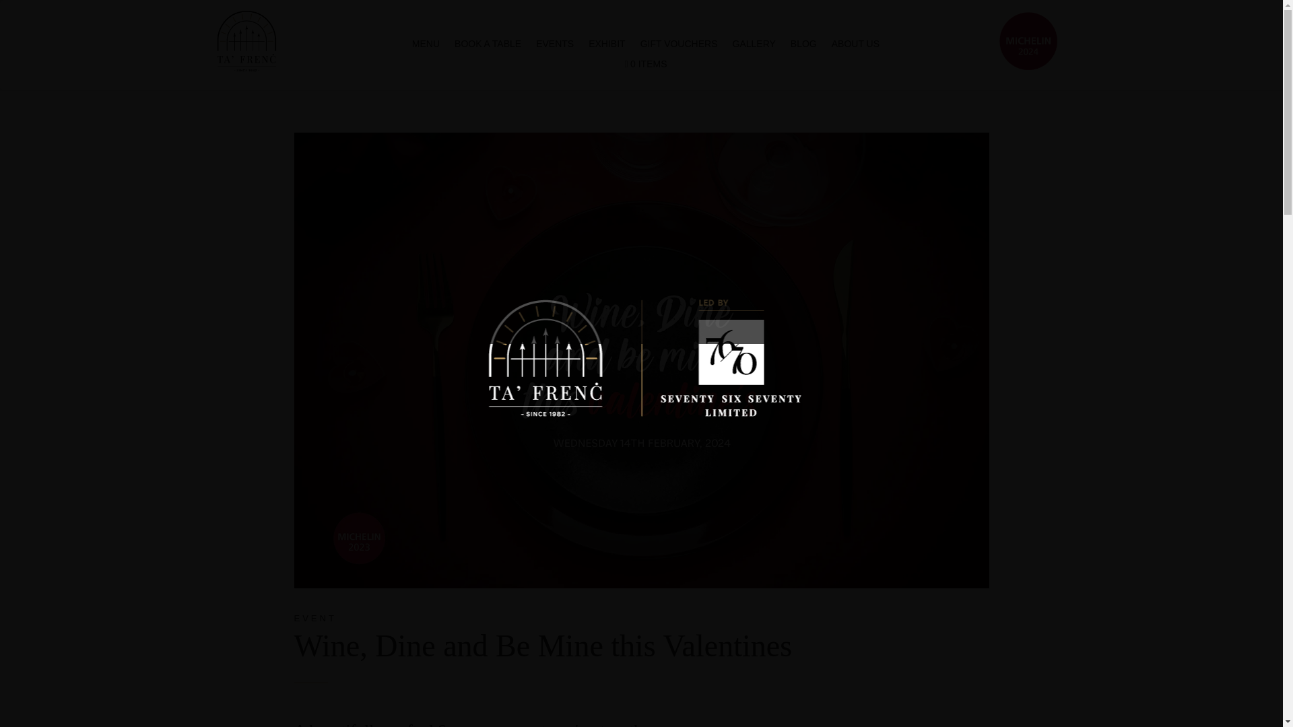 The image size is (1293, 727). What do you see at coordinates (488, 46) in the screenshot?
I see `BOOK A TABLE` at bounding box center [488, 46].